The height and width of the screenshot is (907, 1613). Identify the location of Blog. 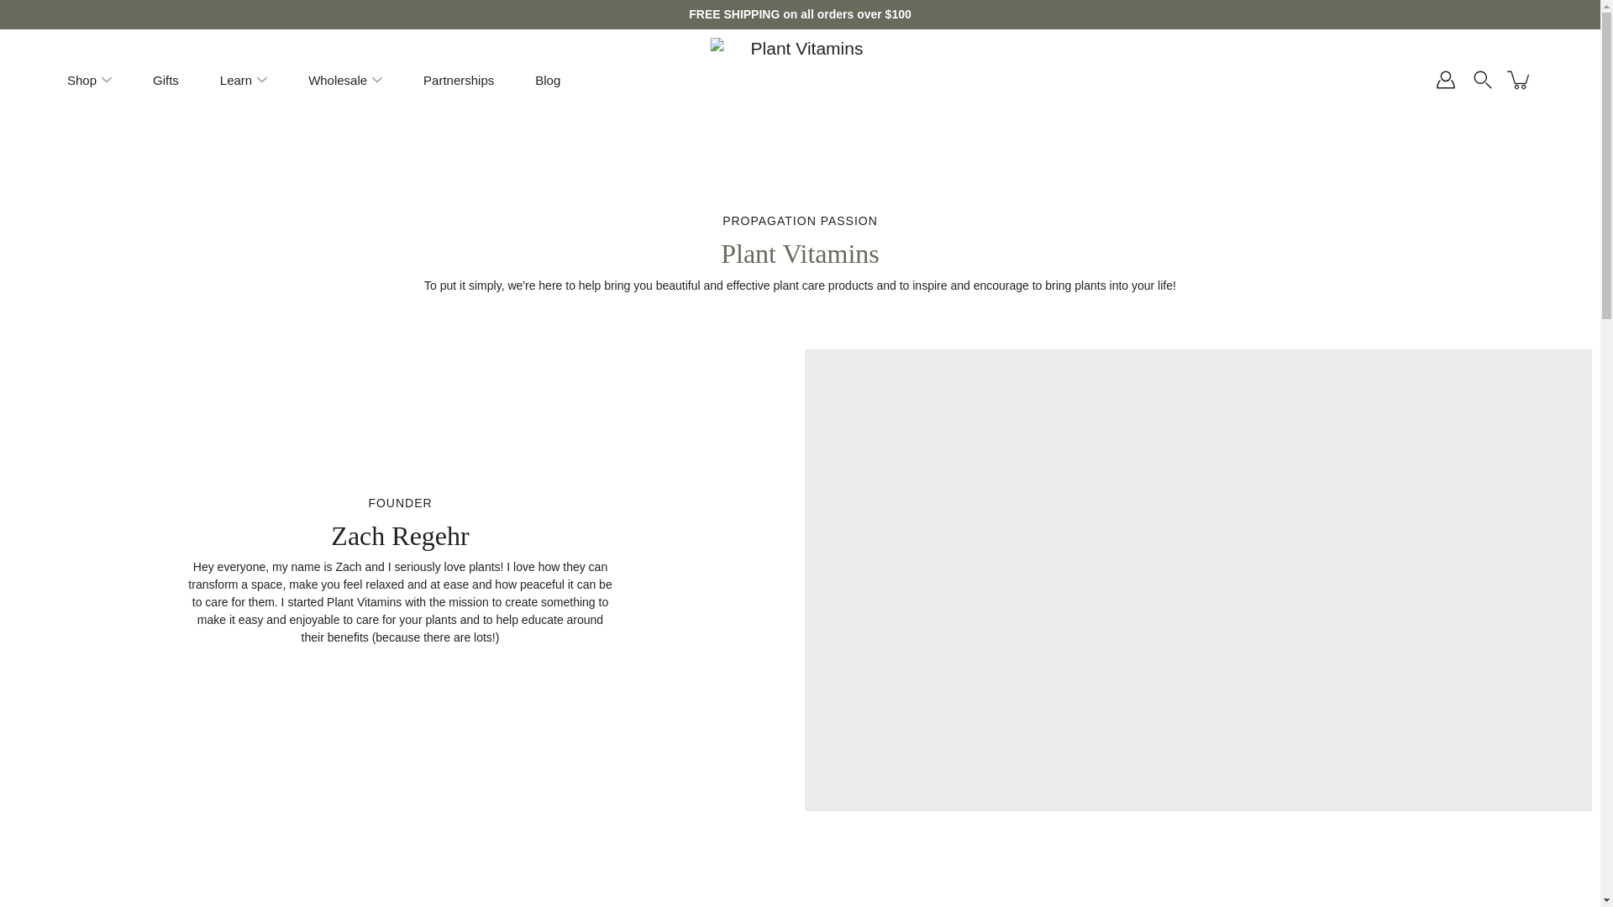
(548, 79).